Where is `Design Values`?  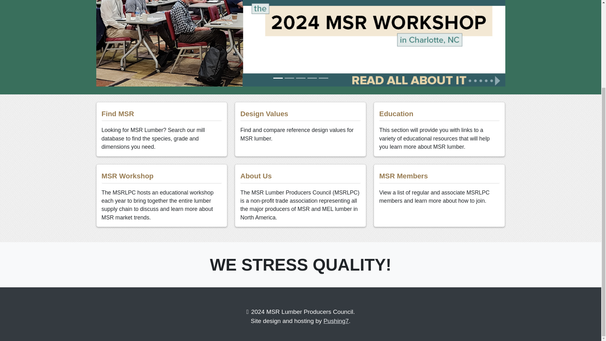 Design Values is located at coordinates (300, 112).